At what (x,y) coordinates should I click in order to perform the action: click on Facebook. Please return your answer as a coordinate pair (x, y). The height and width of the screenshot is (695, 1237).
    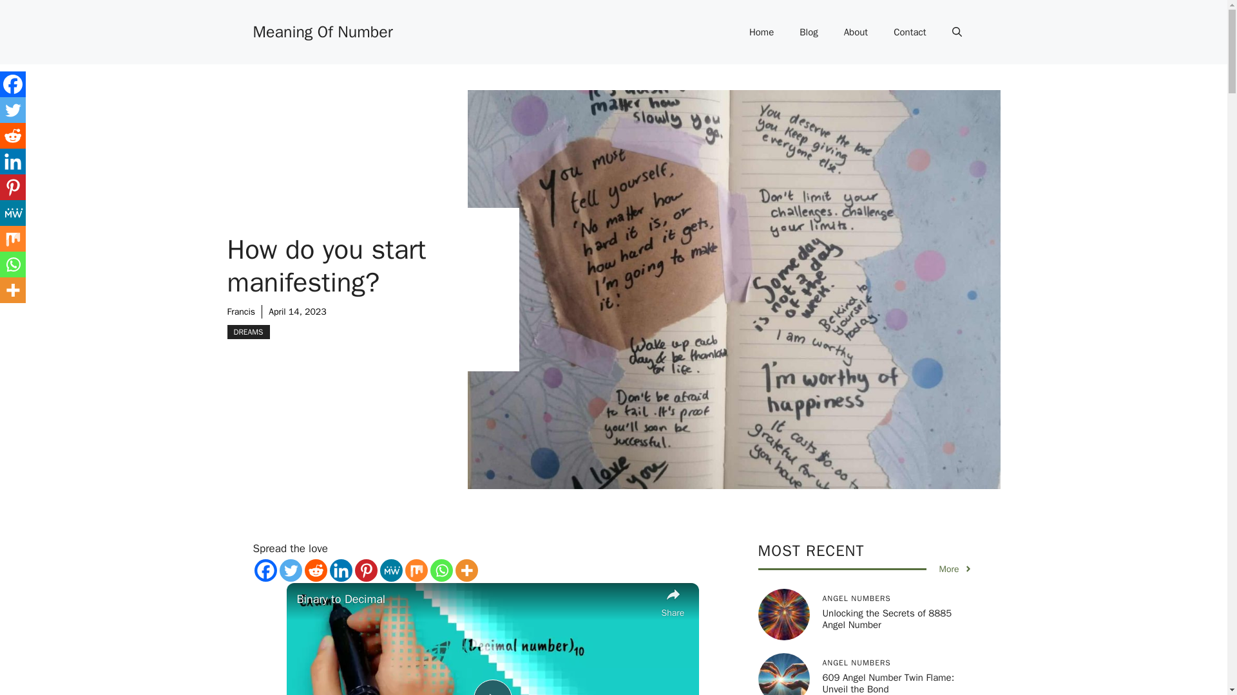
    Looking at the image, I should click on (264, 570).